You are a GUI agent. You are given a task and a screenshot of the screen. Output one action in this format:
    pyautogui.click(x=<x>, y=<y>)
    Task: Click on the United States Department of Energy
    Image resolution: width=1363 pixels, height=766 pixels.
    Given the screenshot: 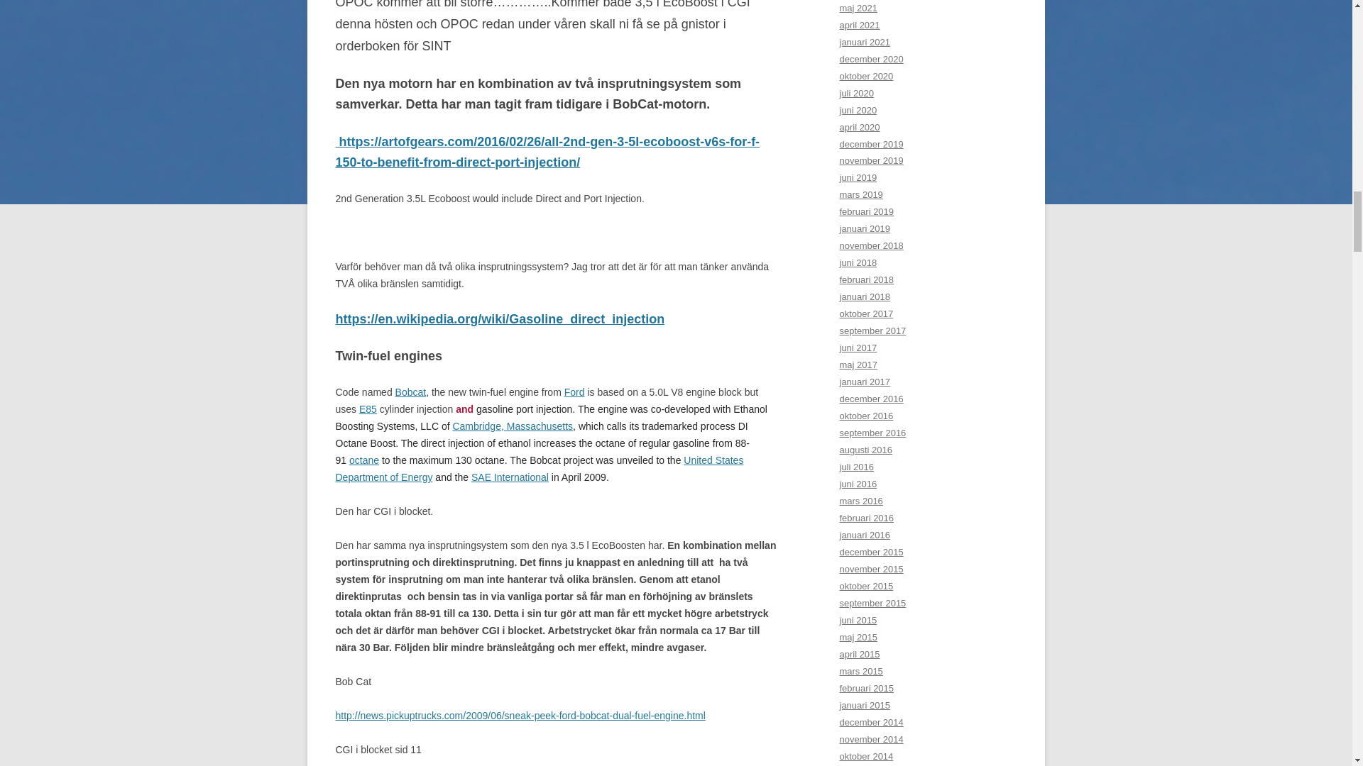 What is the action you would take?
    pyautogui.click(x=539, y=469)
    